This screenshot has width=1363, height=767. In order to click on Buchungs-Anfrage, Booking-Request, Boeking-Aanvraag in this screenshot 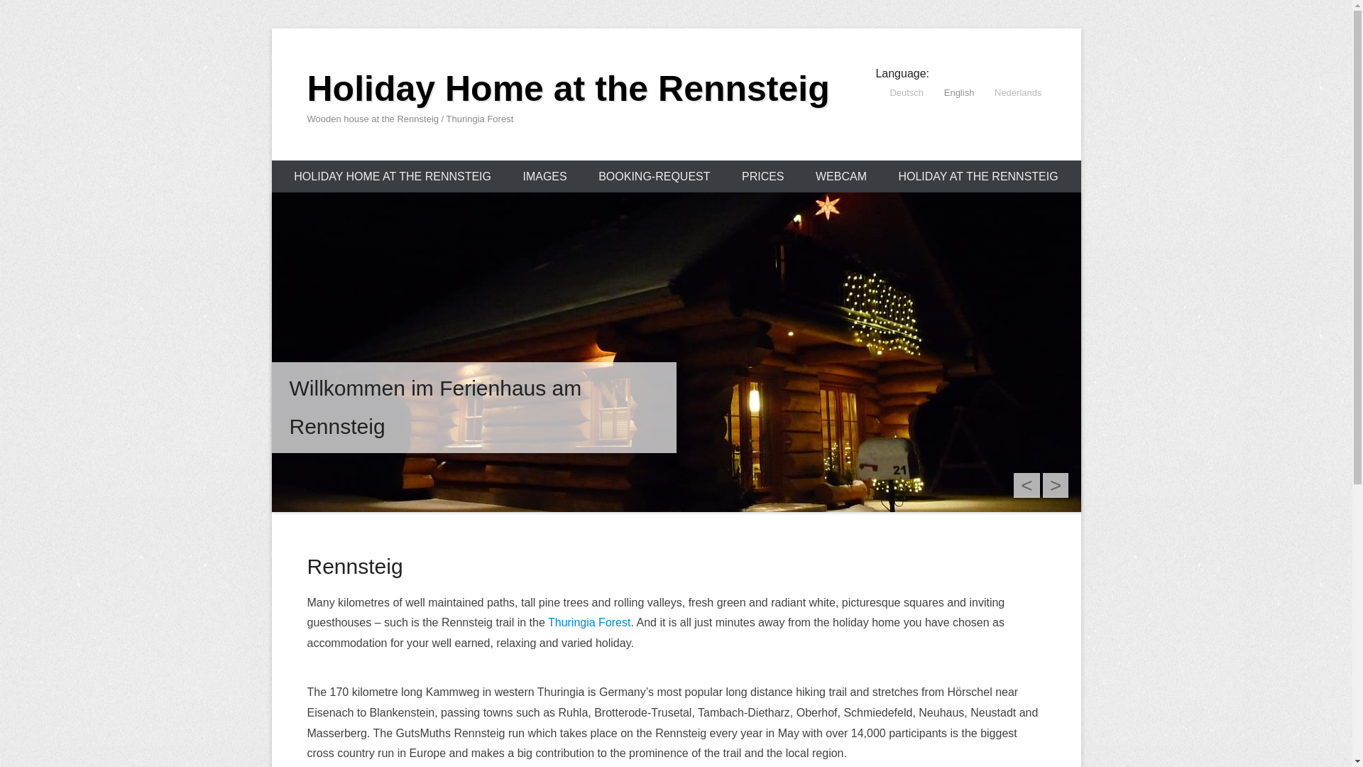, I will do `click(654, 176)`.